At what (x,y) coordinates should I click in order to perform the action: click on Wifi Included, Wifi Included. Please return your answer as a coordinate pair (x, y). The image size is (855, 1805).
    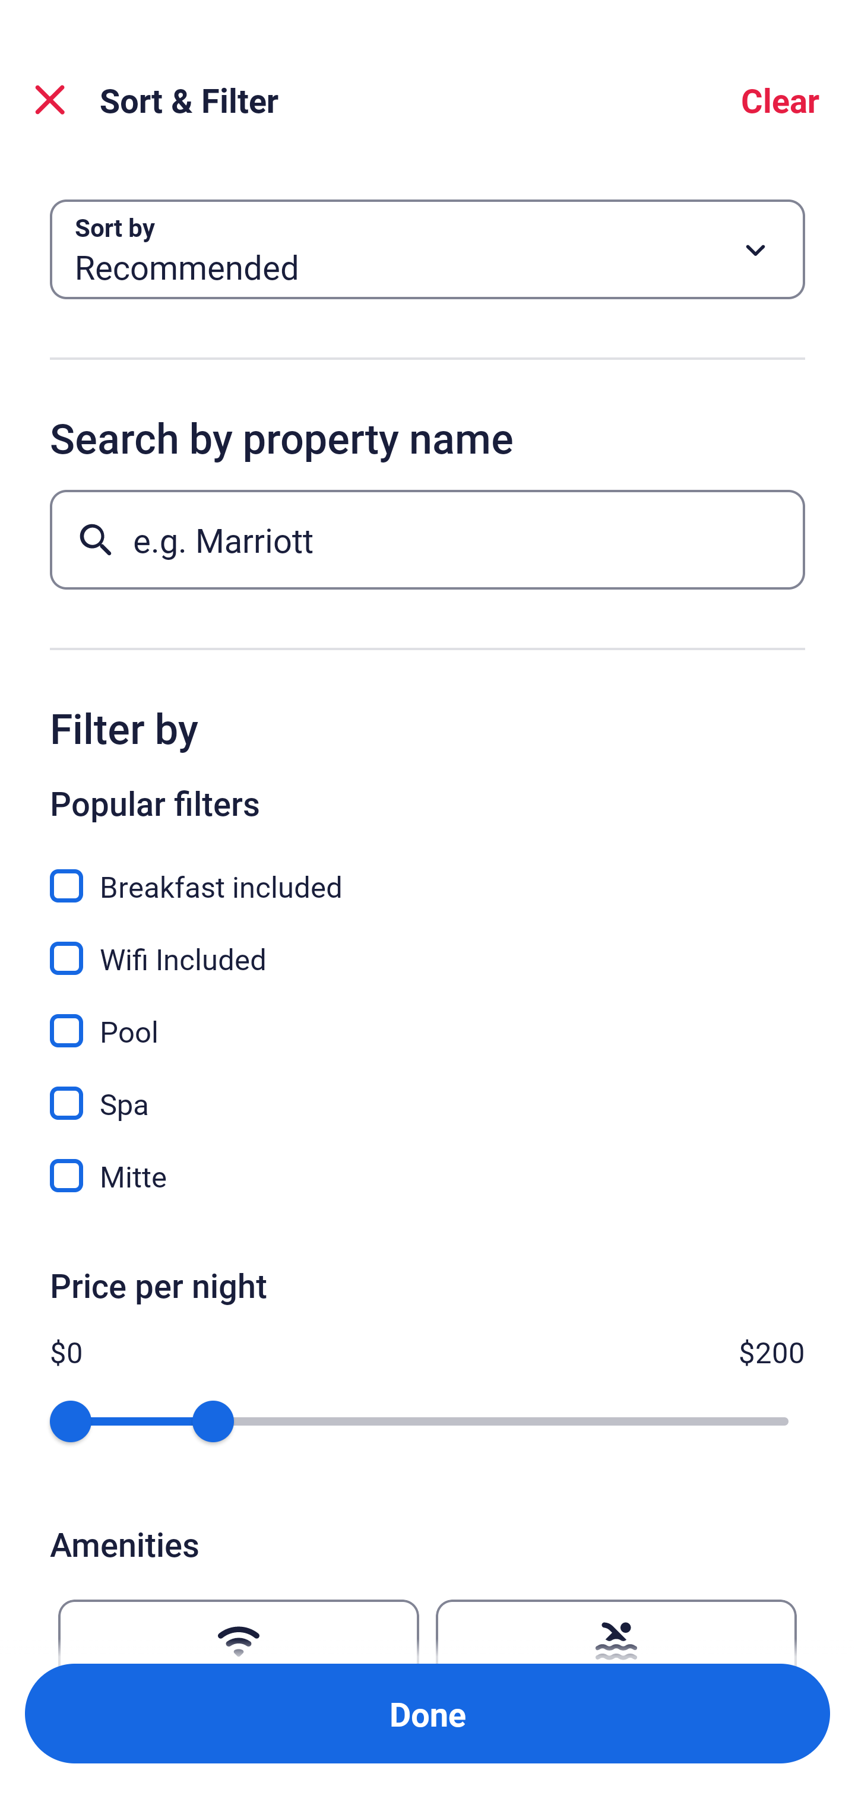
    Looking at the image, I should click on (427, 945).